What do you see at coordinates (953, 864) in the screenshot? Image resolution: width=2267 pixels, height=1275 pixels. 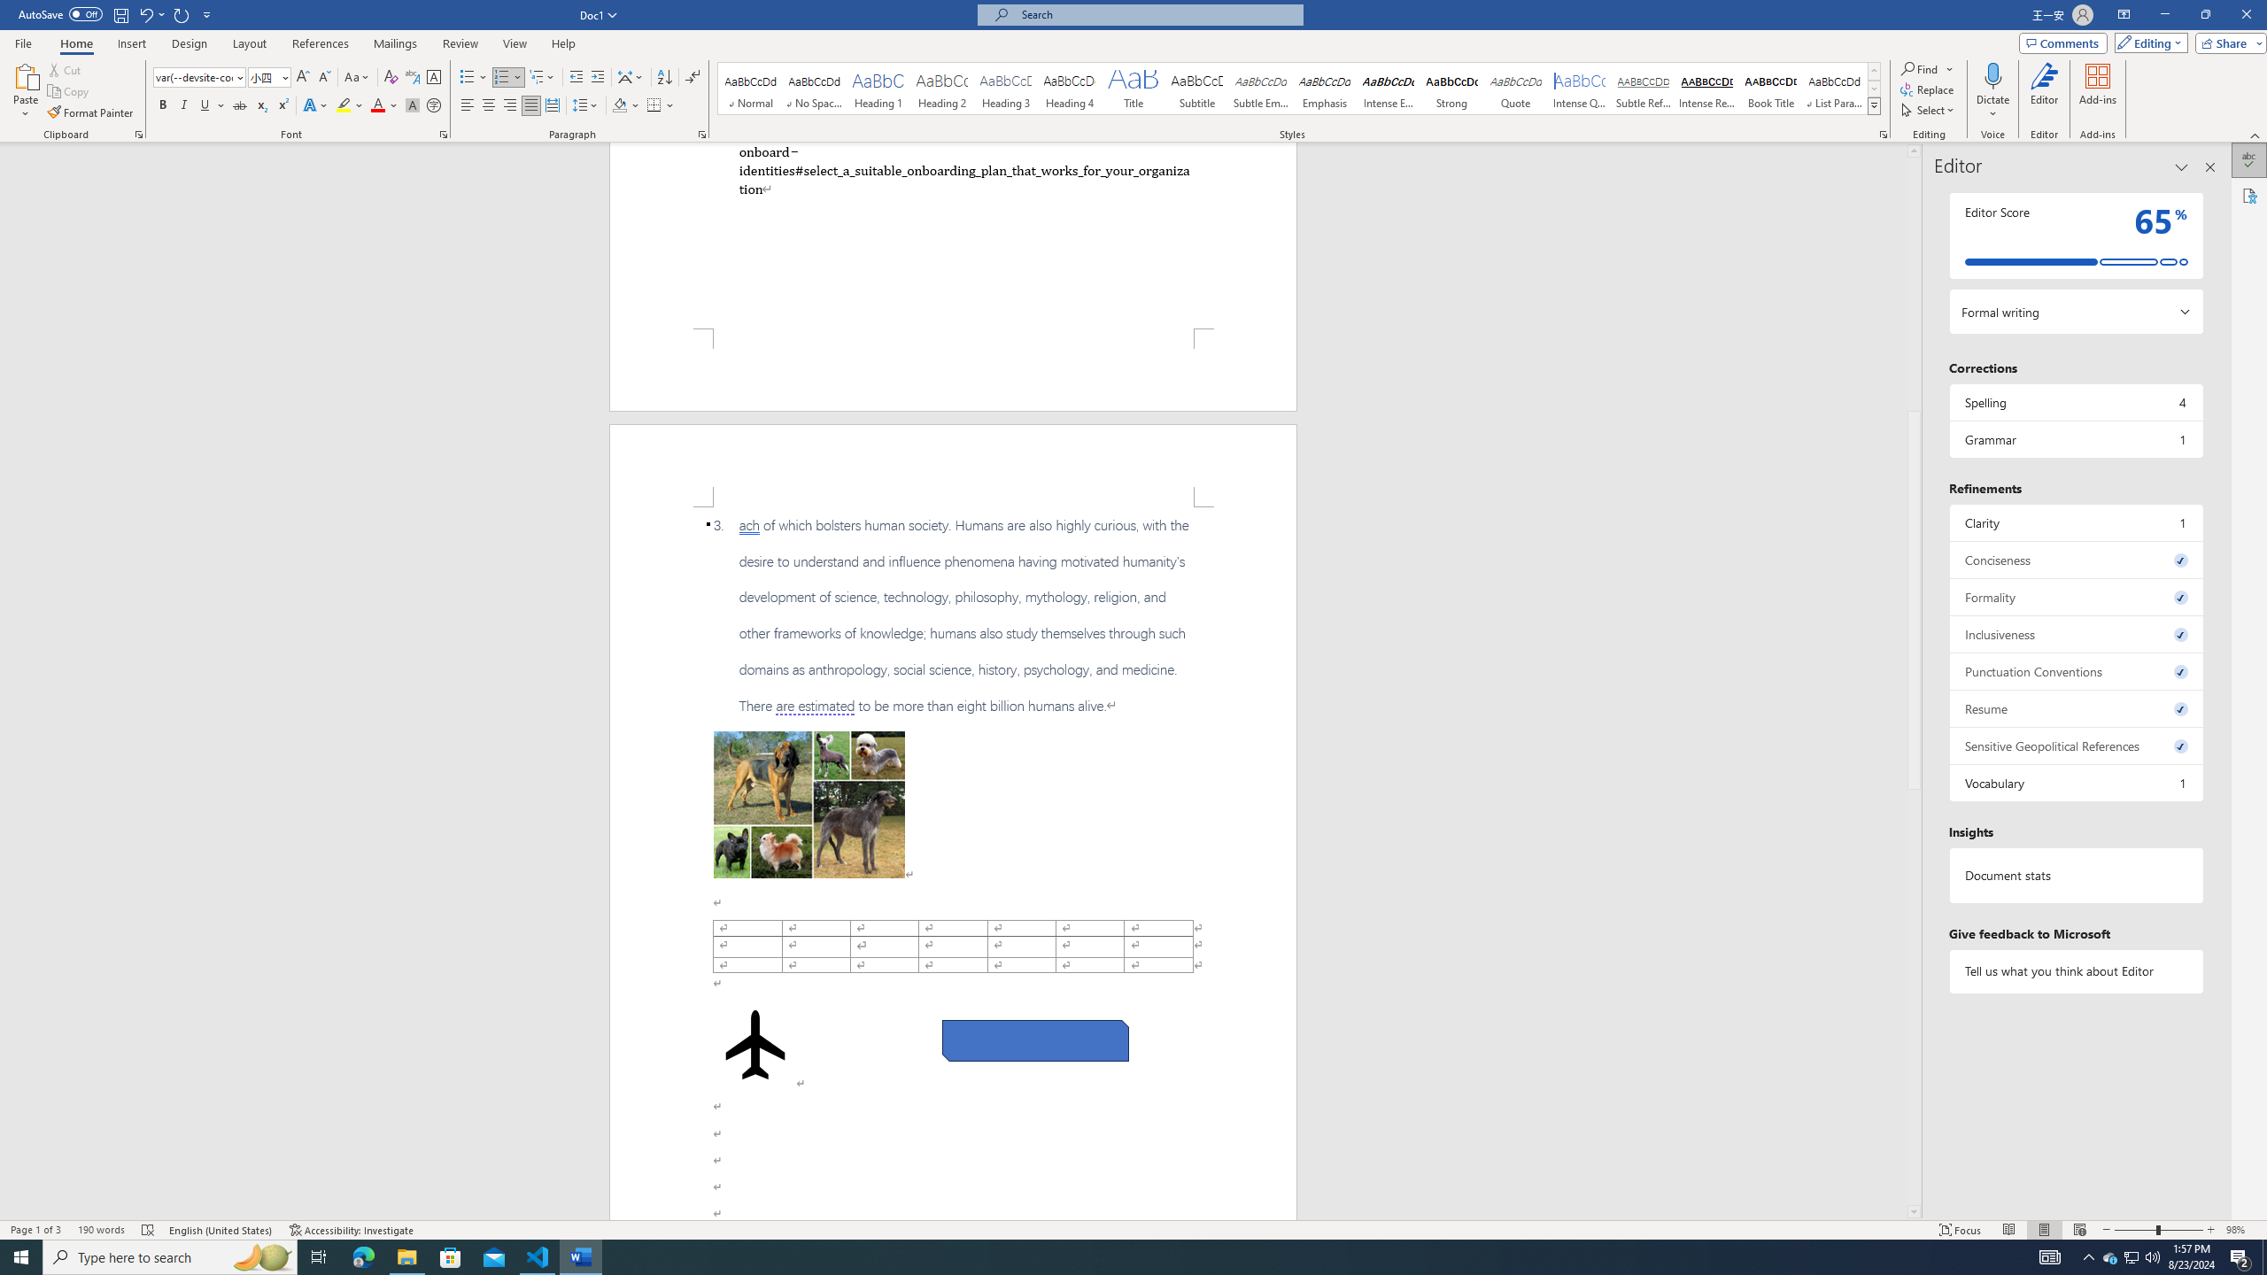 I see `Page 2 content` at bounding box center [953, 864].